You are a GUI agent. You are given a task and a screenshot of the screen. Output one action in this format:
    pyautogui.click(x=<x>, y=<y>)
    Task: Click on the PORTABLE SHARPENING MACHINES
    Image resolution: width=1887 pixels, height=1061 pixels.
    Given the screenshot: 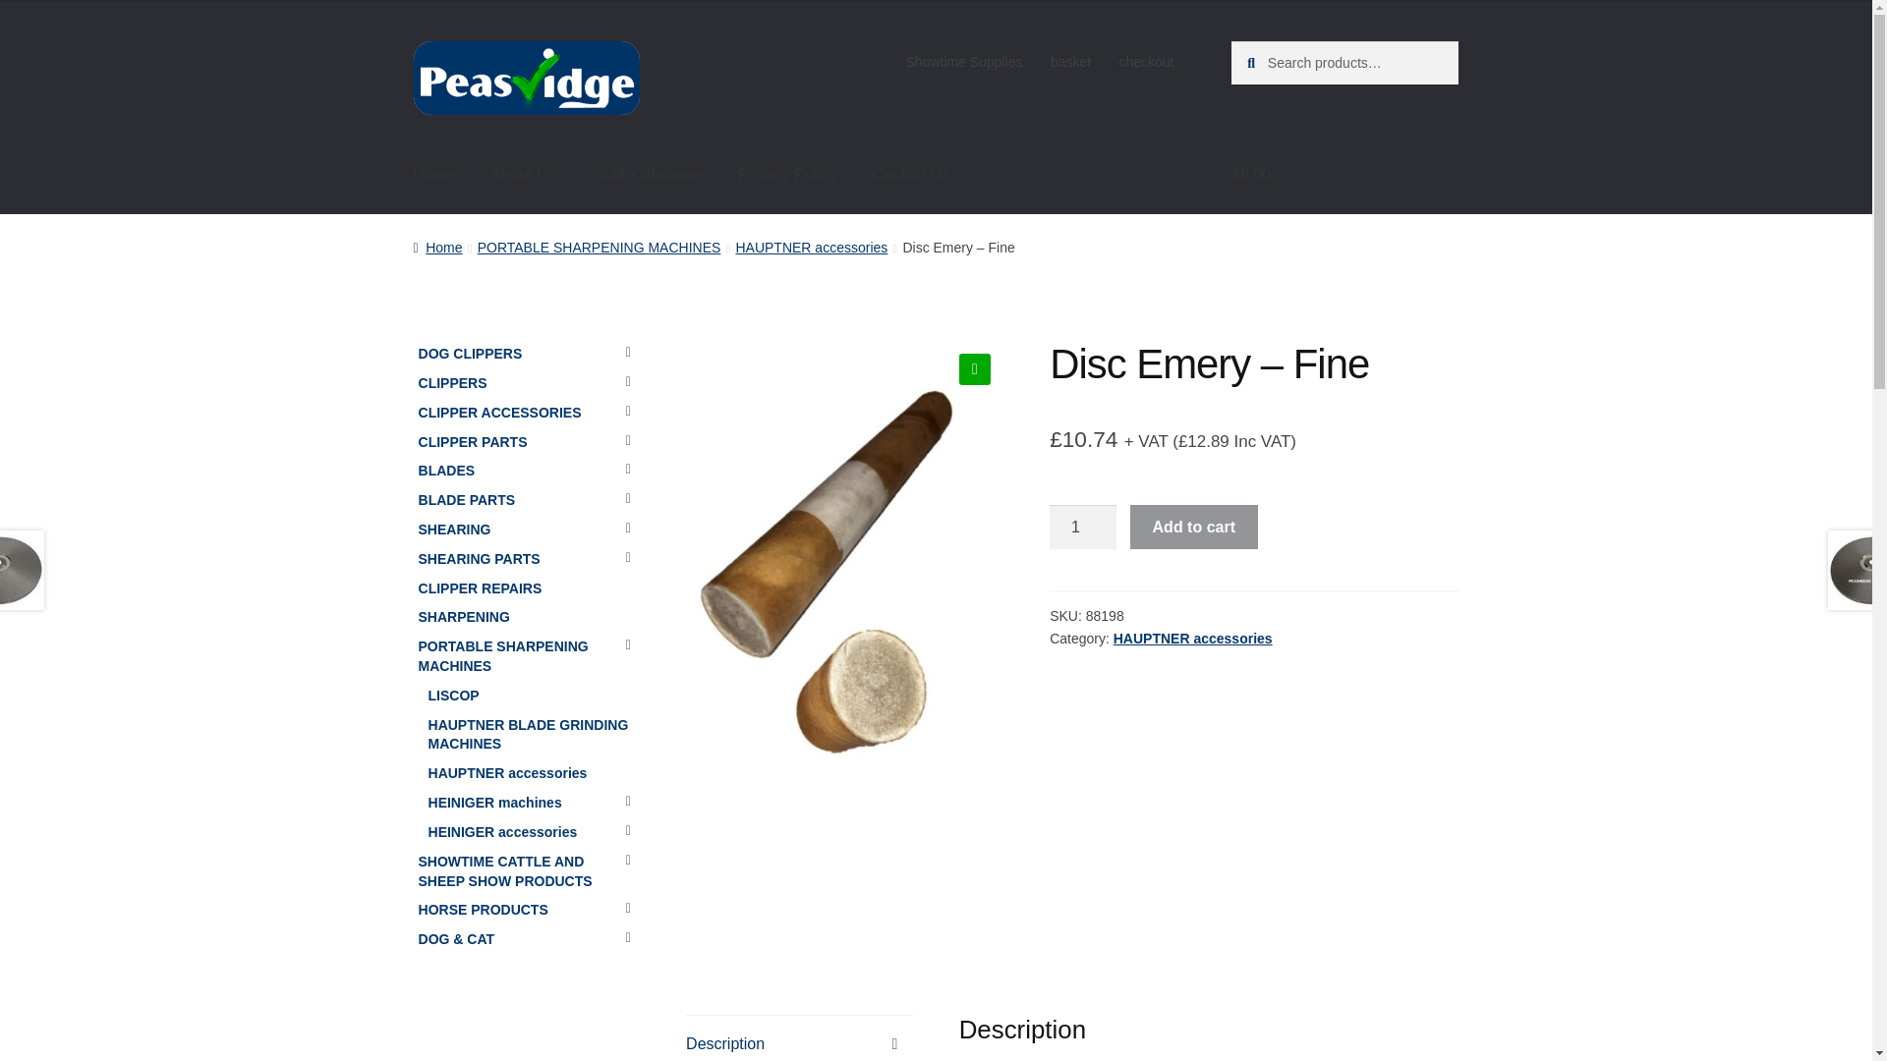 What is the action you would take?
    pyautogui.click(x=599, y=248)
    